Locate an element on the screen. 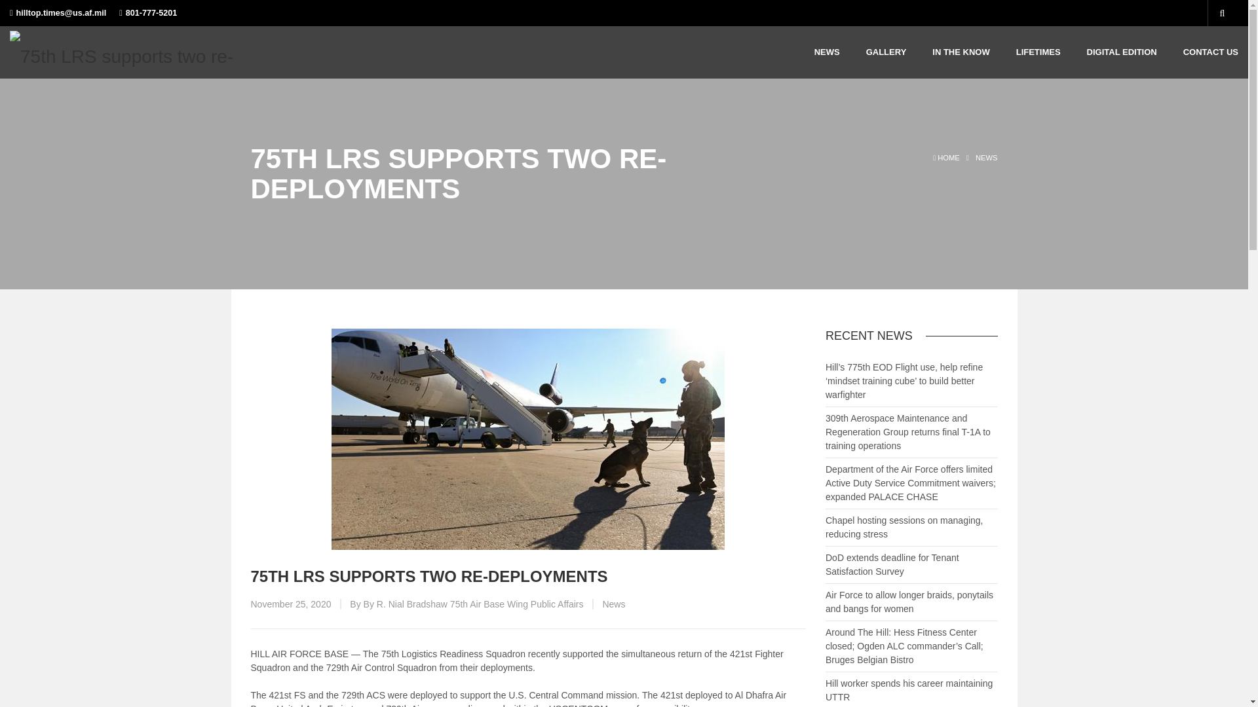 This screenshot has width=1258, height=707. NEWS is located at coordinates (987, 158).